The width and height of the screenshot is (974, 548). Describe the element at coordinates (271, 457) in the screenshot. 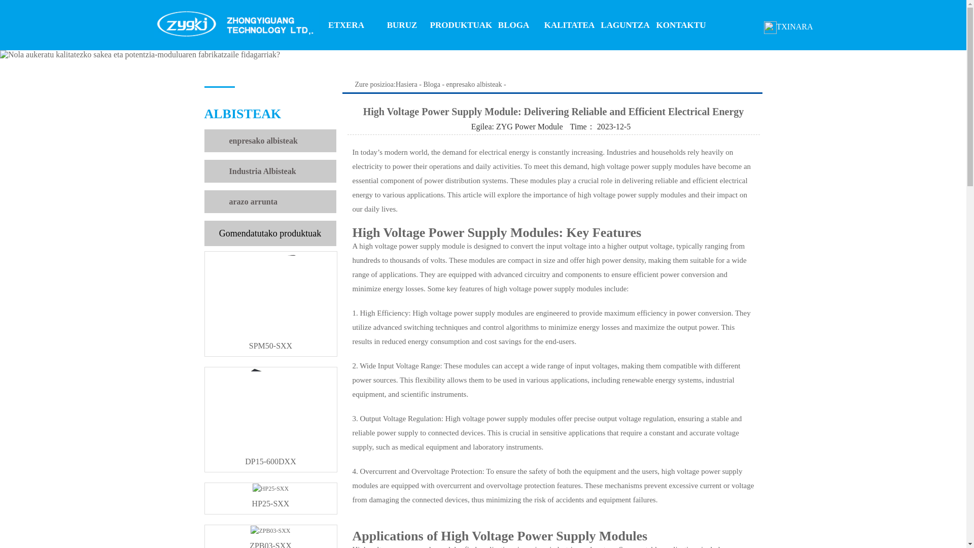

I see `DP15-600DXX` at that location.